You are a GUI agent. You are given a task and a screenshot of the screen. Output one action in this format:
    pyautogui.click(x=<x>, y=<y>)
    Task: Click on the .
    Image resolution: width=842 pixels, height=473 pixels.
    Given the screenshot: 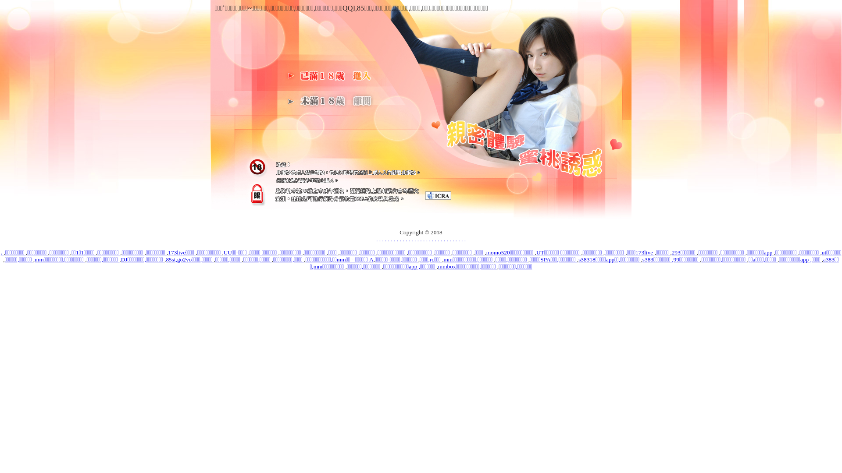 What is the action you would take?
    pyautogui.click(x=395, y=239)
    